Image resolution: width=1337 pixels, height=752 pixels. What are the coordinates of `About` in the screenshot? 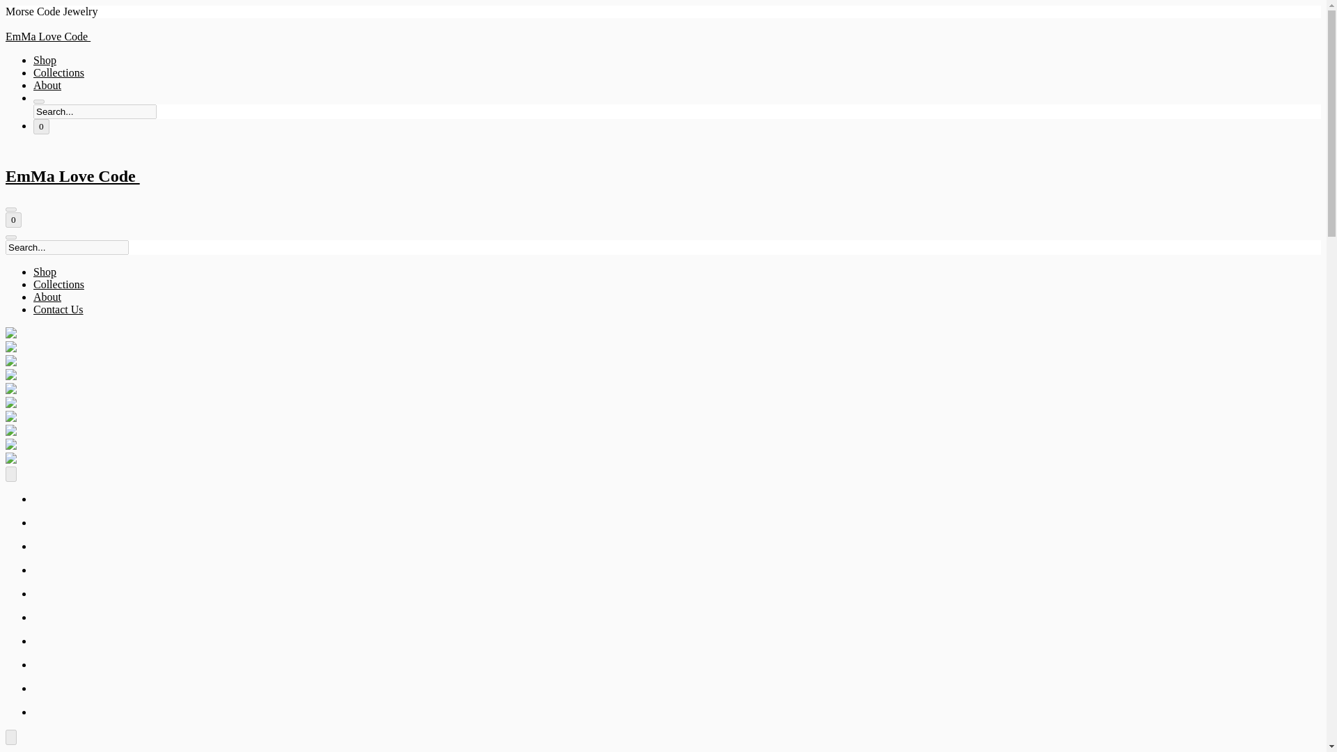 It's located at (47, 297).